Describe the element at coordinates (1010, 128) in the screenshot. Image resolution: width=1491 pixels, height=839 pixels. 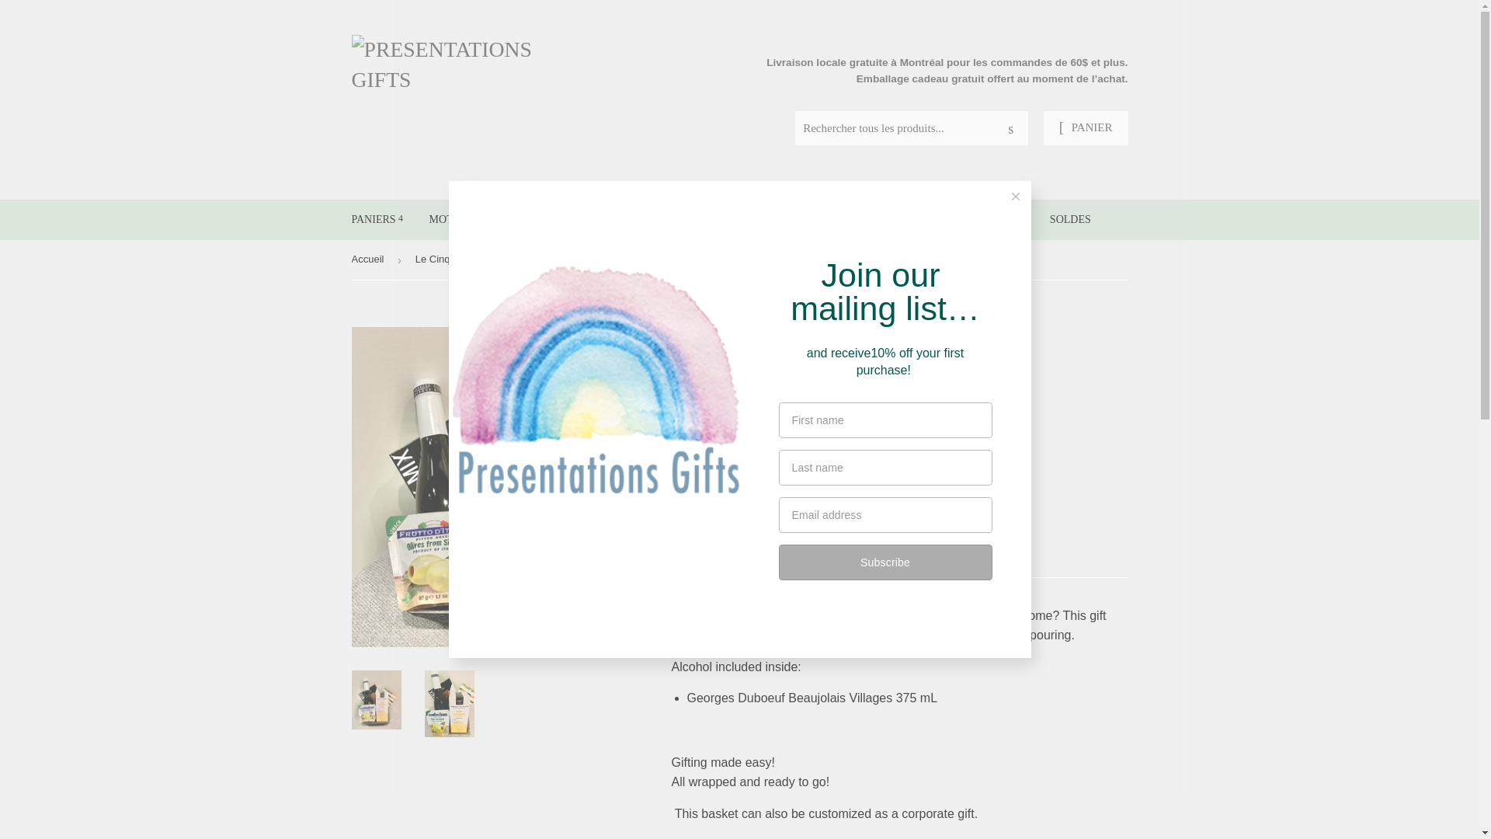
I see `Chercher` at that location.